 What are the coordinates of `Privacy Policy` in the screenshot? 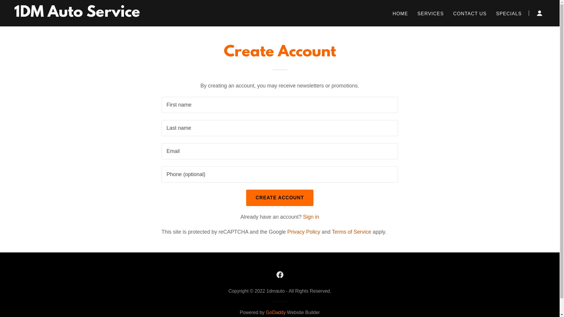 It's located at (304, 232).